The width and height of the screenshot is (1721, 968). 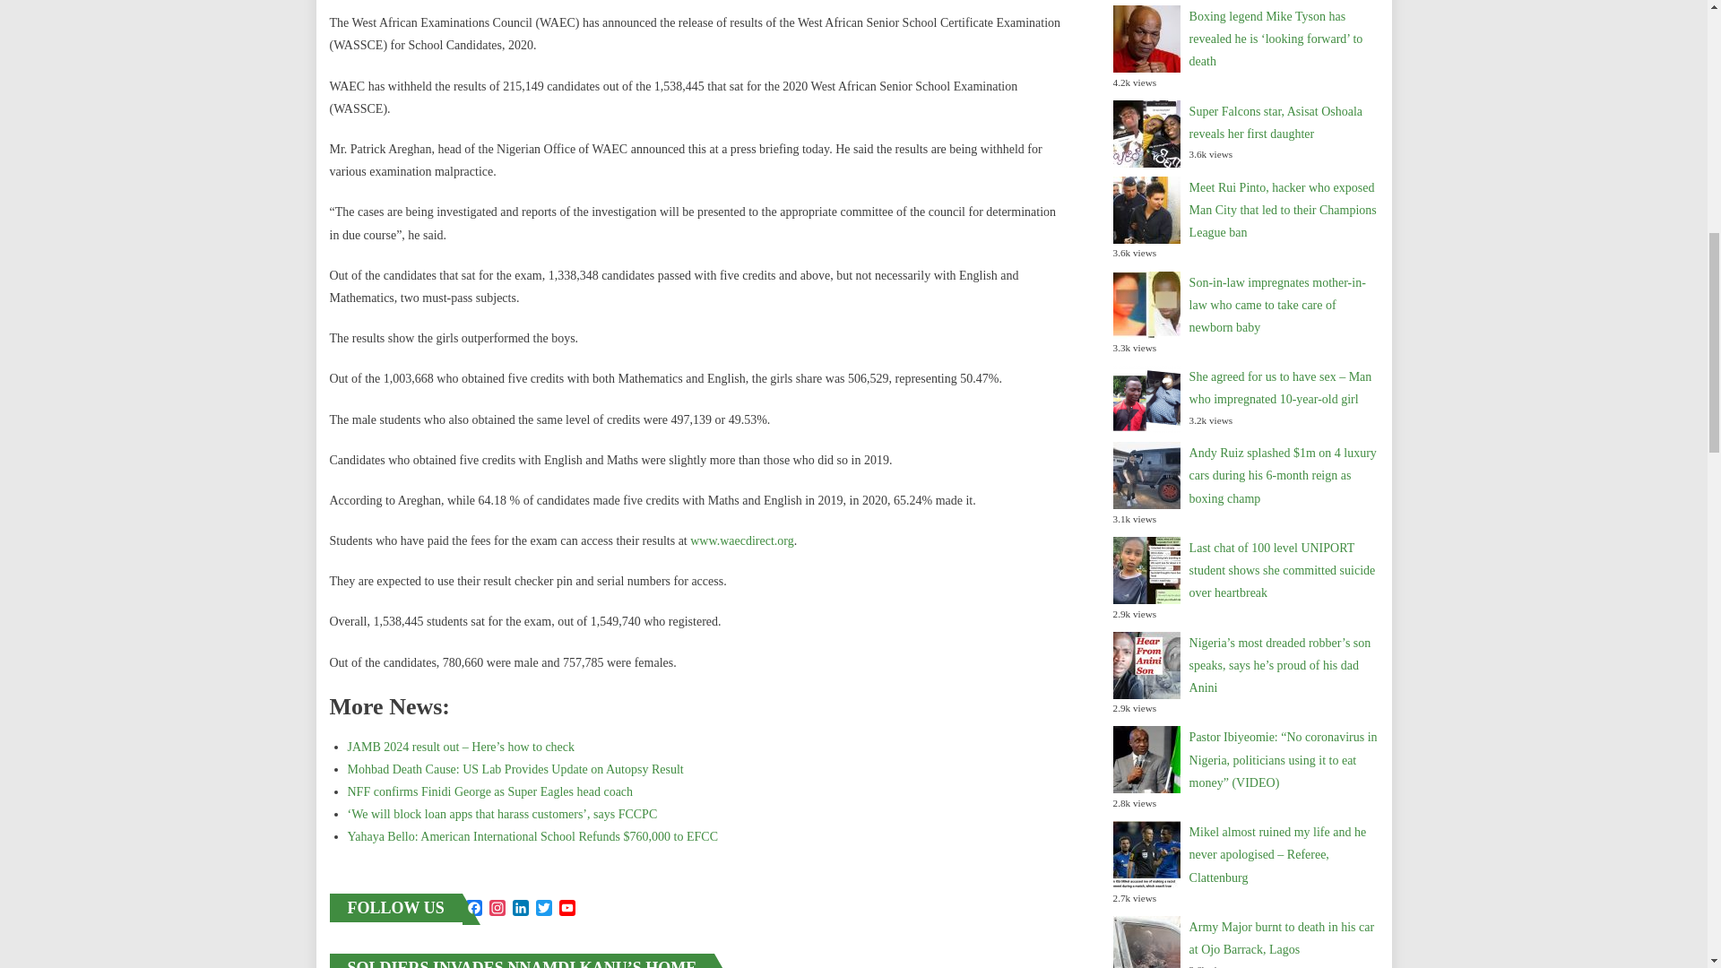 I want to click on Twitter, so click(x=543, y=910).